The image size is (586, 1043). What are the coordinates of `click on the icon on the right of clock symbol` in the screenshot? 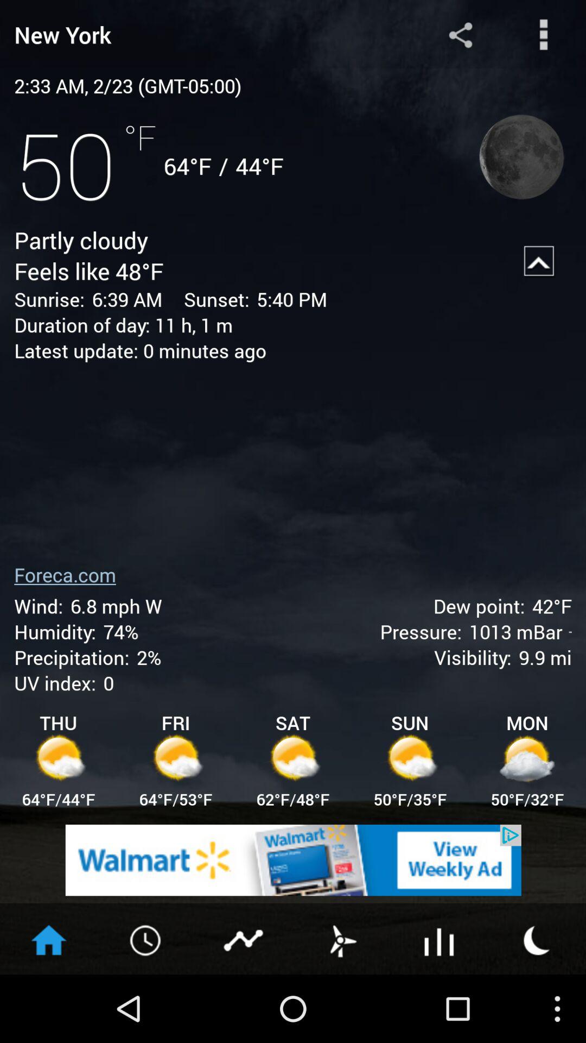 It's located at (244, 939).